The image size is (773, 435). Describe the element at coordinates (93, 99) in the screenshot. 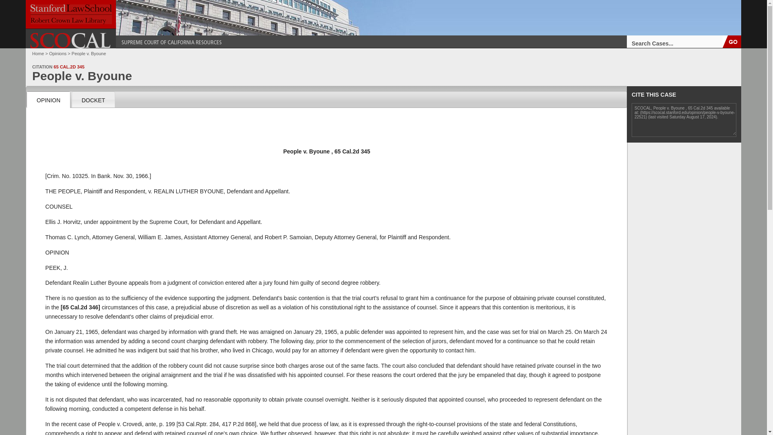

I see `DOCKET` at that location.